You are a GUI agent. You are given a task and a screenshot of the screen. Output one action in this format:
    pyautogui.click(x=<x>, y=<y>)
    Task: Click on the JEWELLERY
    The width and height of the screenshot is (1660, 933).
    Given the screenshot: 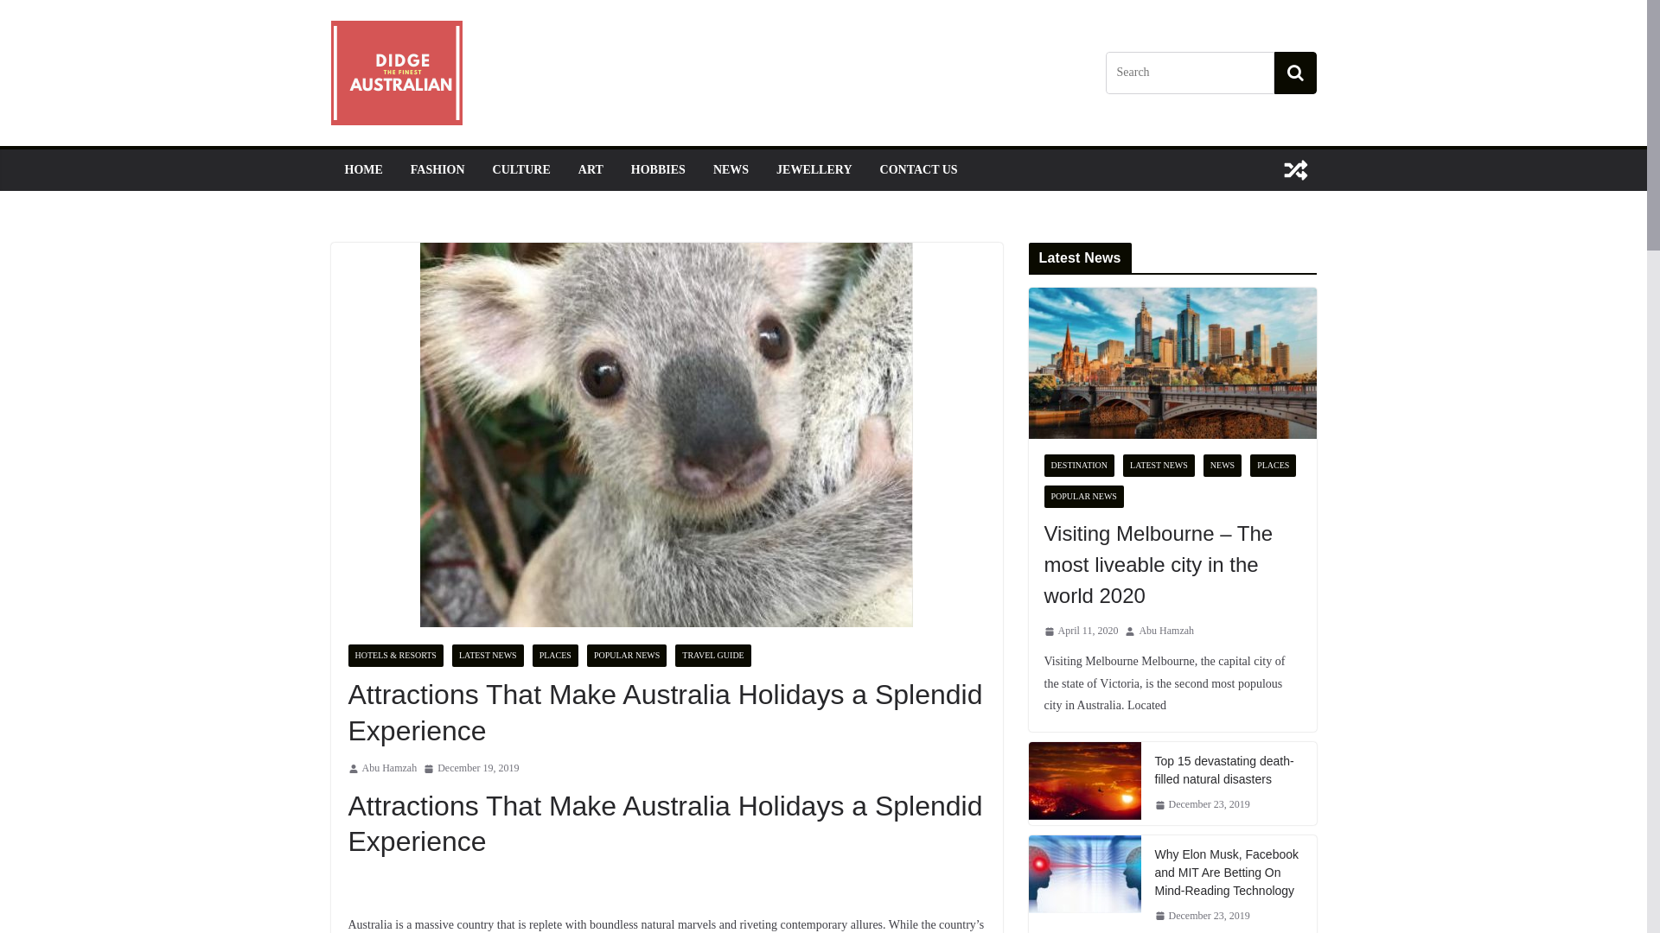 What is the action you would take?
    pyautogui.click(x=814, y=170)
    